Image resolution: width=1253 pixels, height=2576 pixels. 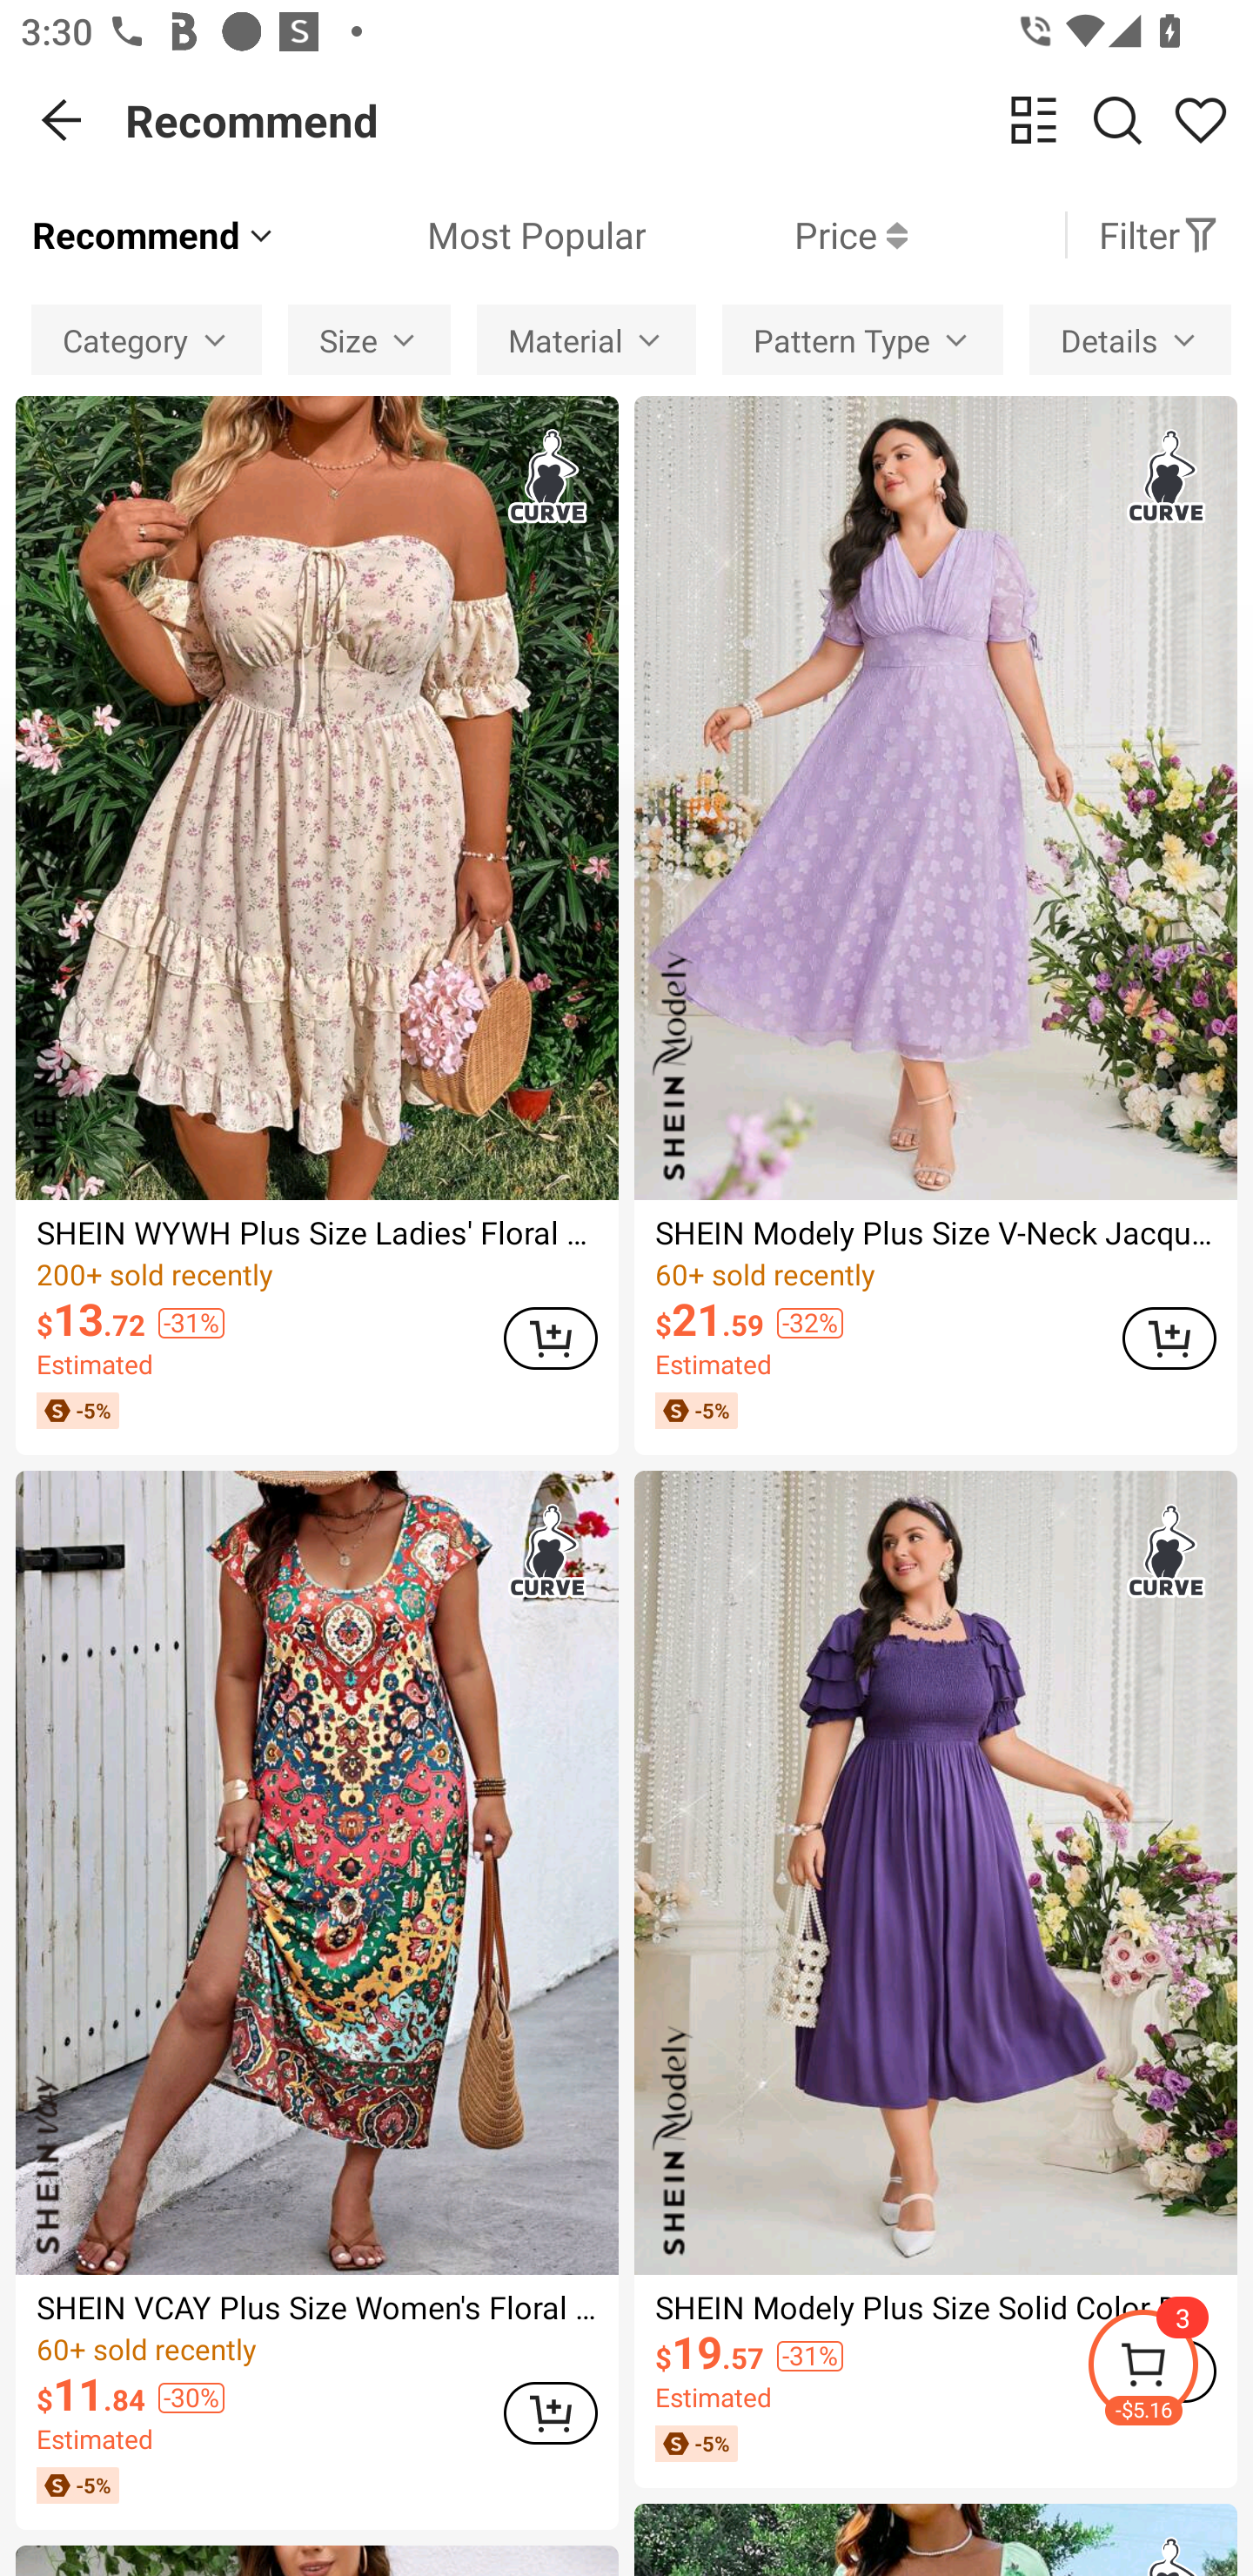 What do you see at coordinates (1159, 235) in the screenshot?
I see `Filter` at bounding box center [1159, 235].